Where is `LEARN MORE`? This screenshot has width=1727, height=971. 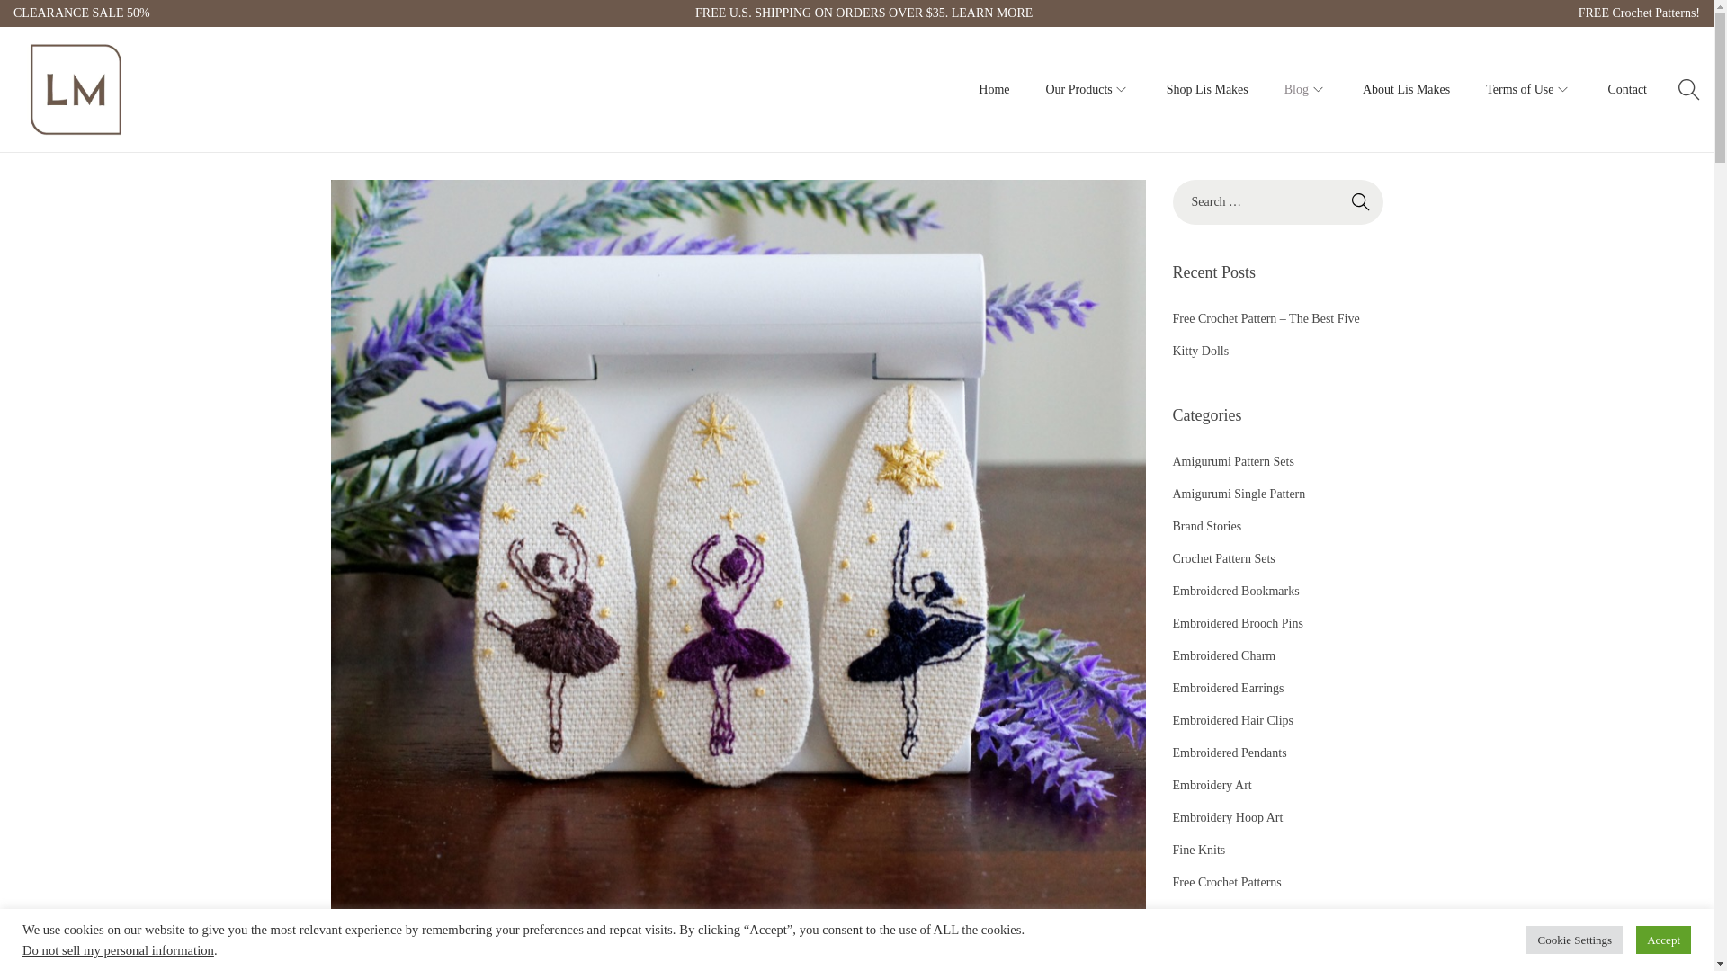
LEARN MORE is located at coordinates (991, 13).